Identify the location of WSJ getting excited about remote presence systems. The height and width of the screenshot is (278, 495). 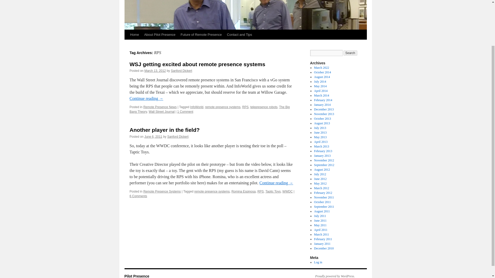
(197, 64).